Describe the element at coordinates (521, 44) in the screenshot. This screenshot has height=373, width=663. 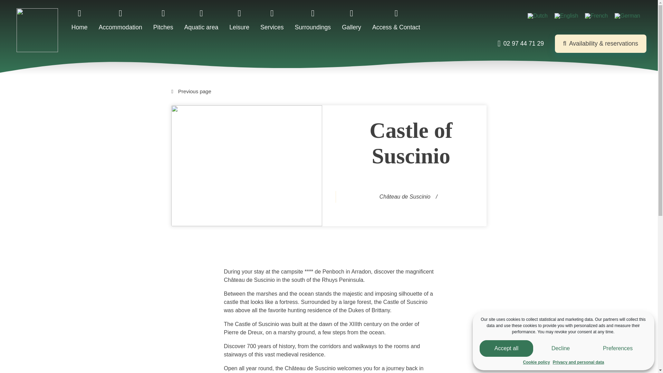
I see `02 97 44 71 29` at that location.